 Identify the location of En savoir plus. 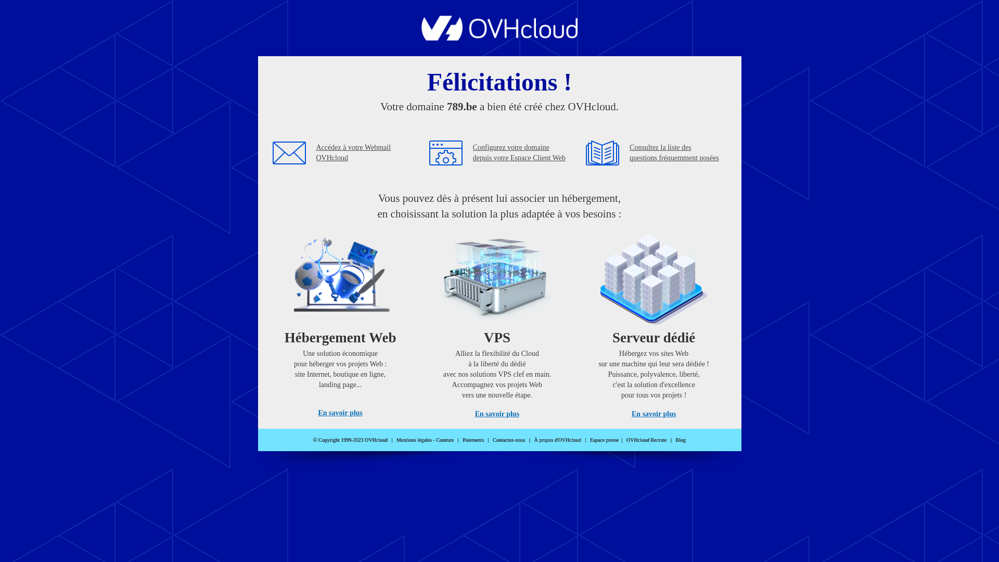
(654, 414).